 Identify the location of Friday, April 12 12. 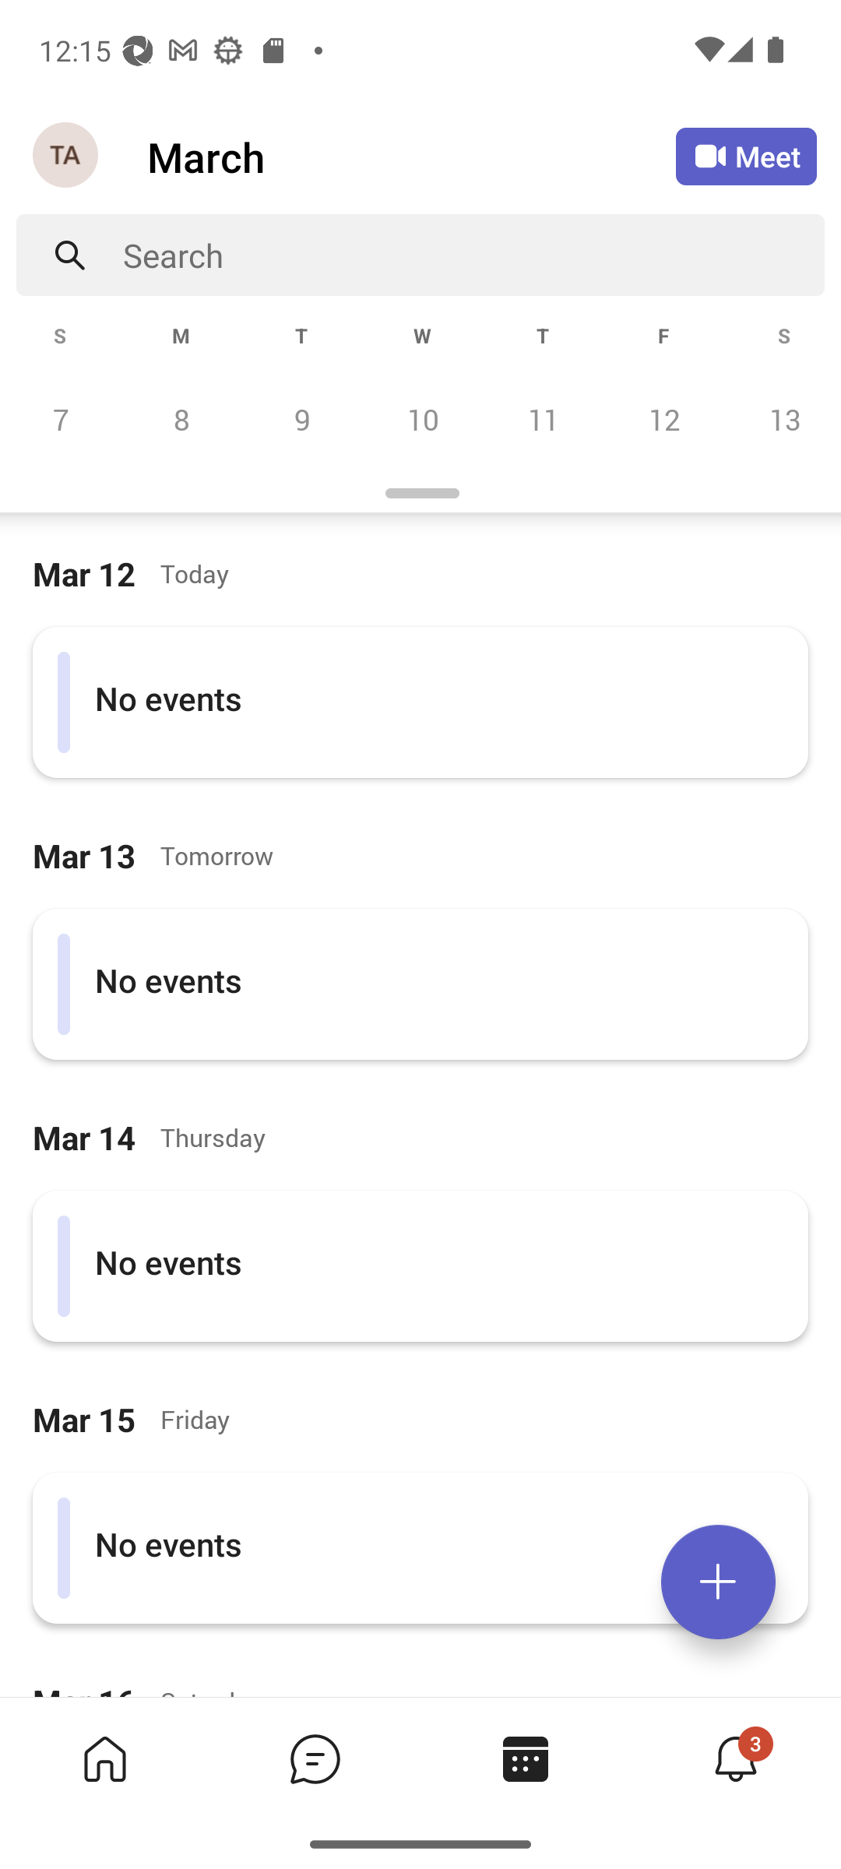
(663, 419).